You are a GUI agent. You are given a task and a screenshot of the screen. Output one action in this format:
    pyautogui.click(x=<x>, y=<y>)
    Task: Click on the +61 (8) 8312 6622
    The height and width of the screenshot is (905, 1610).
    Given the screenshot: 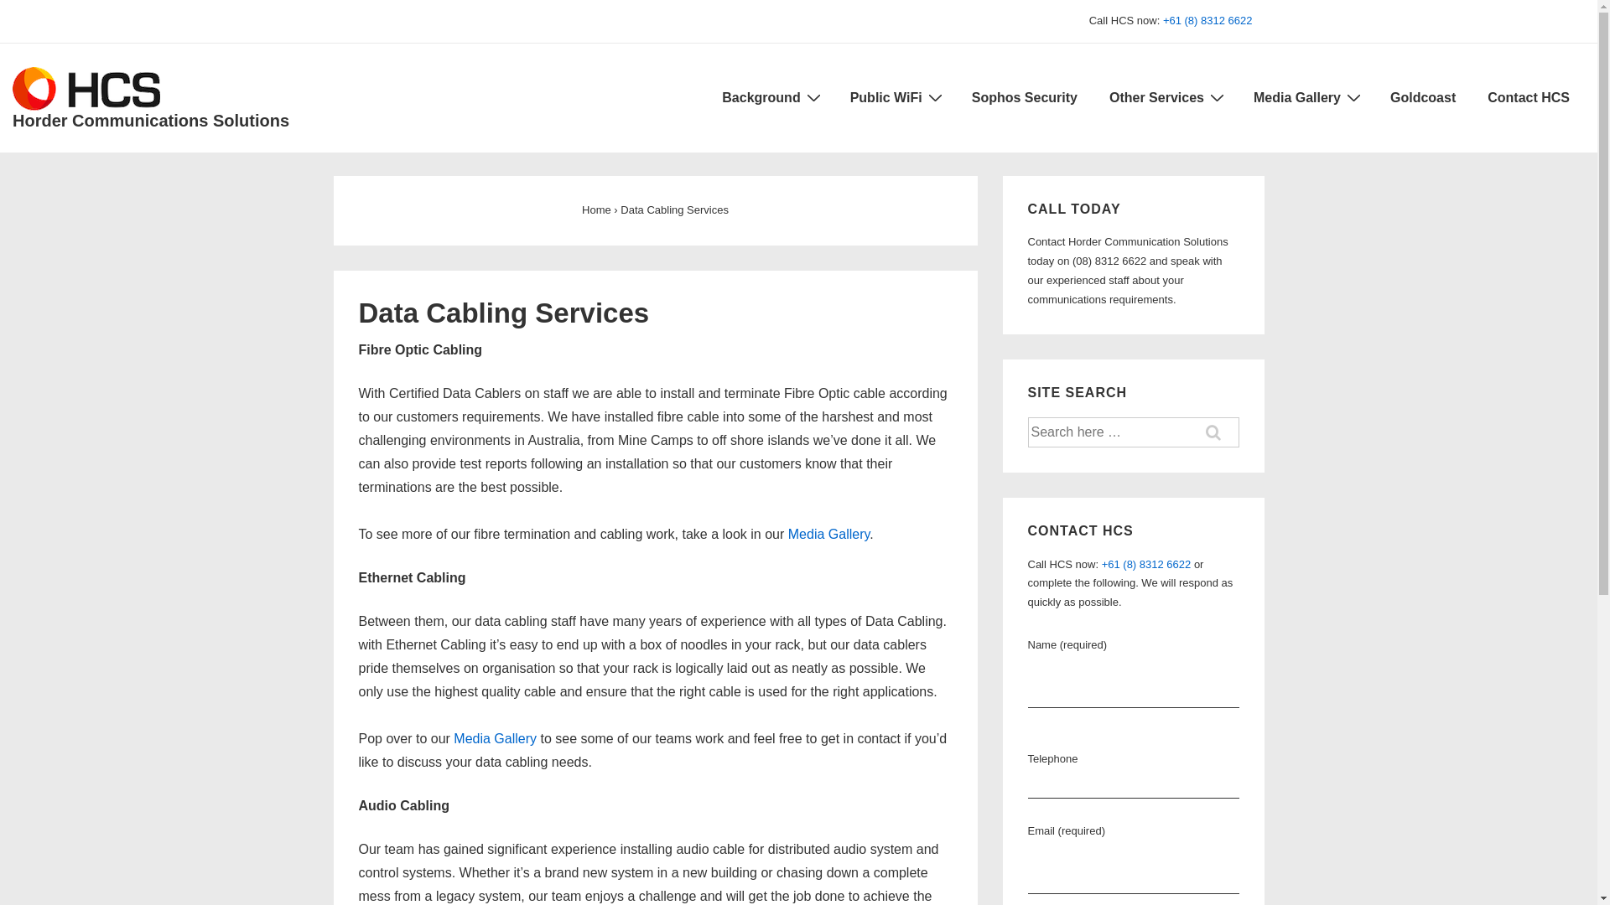 What is the action you would take?
    pyautogui.click(x=1147, y=565)
    